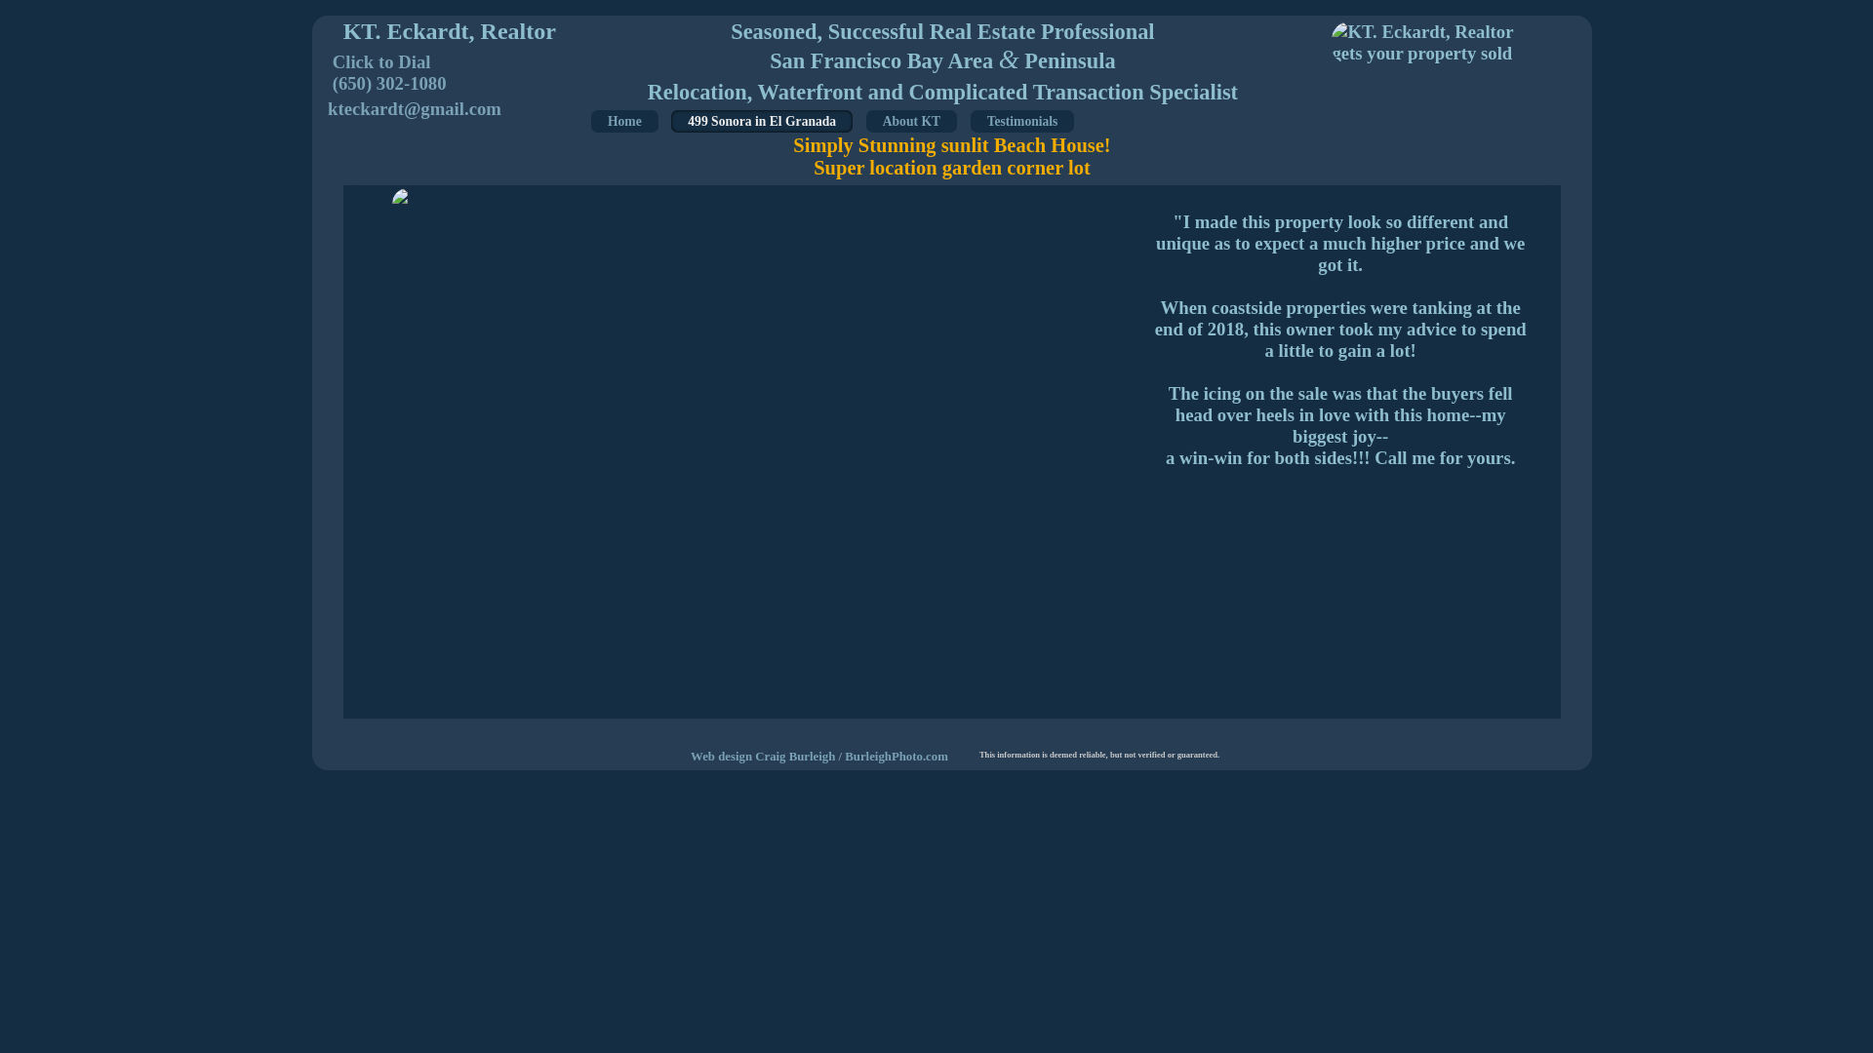  I want to click on 499 Sonora in El Granada, so click(761, 121).